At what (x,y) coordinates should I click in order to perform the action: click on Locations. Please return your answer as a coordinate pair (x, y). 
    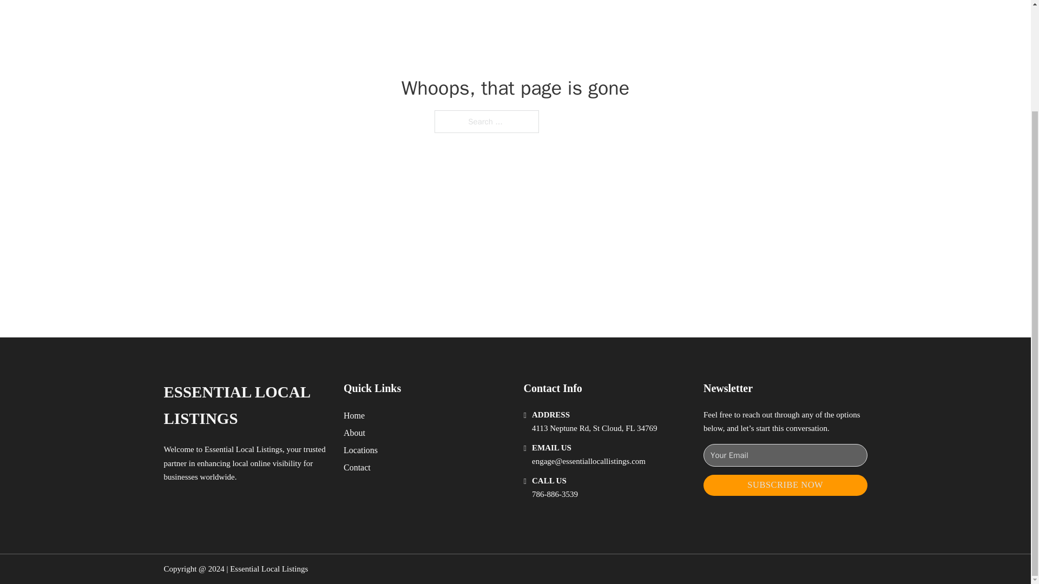
    Looking at the image, I should click on (360, 450).